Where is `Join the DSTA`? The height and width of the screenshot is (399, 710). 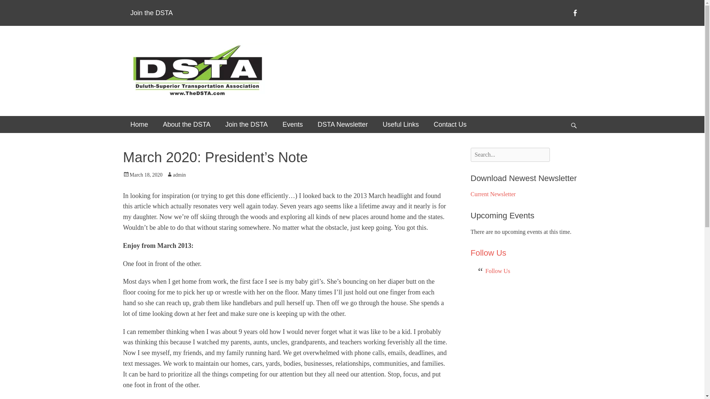
Join the DSTA is located at coordinates (246, 124).